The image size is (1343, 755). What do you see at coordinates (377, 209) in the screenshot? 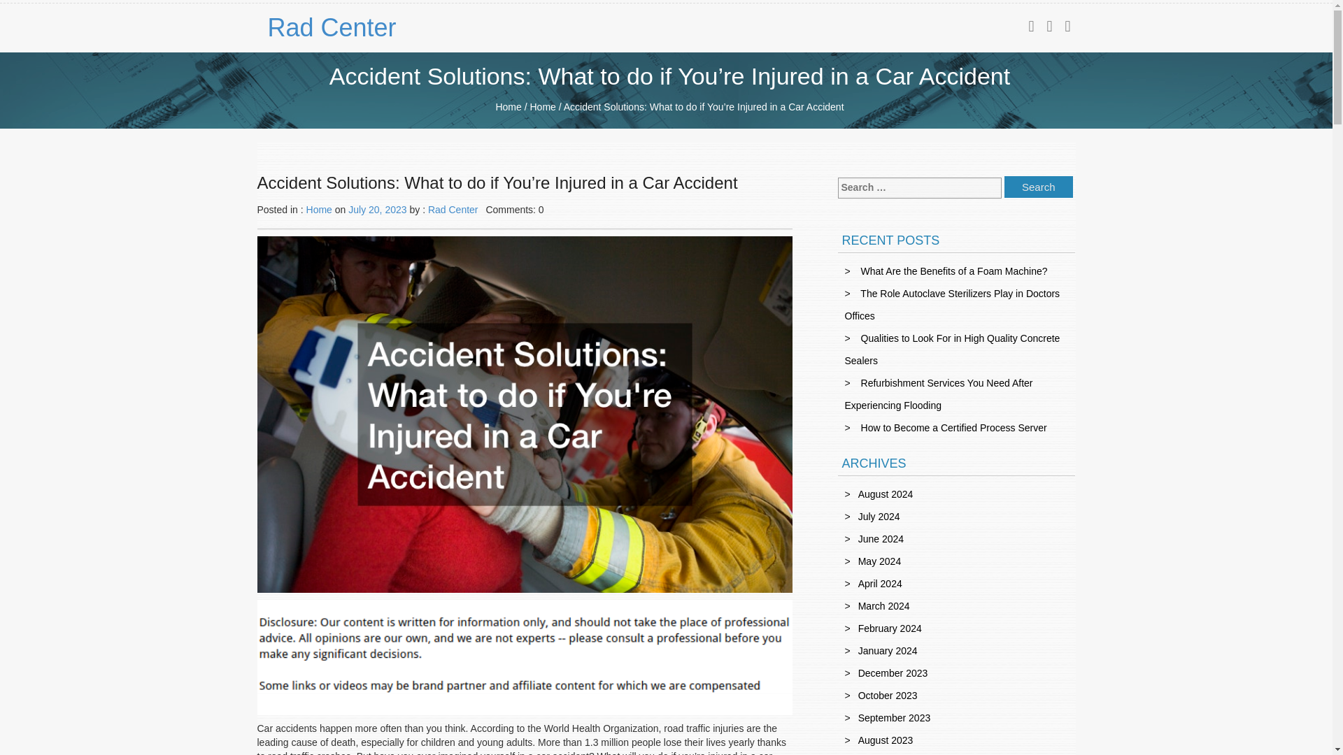
I see `July 20, 2023` at bounding box center [377, 209].